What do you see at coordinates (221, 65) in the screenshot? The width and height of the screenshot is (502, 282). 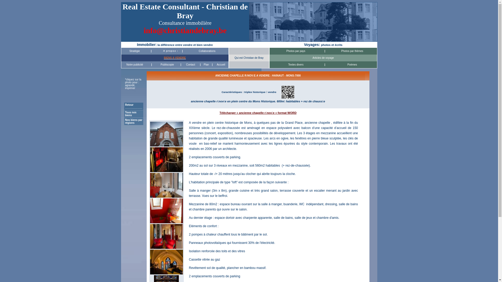 I see `Accueil` at bounding box center [221, 65].